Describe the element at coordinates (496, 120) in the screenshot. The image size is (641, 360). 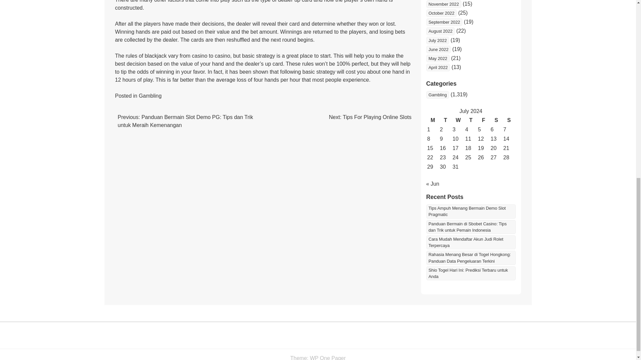
I see `Saturday` at that location.